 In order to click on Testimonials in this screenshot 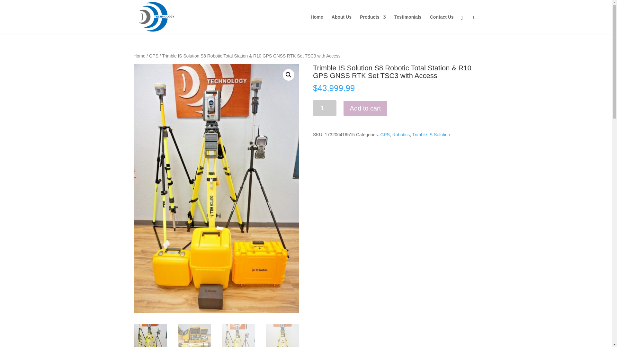, I will do `click(407, 24)`.